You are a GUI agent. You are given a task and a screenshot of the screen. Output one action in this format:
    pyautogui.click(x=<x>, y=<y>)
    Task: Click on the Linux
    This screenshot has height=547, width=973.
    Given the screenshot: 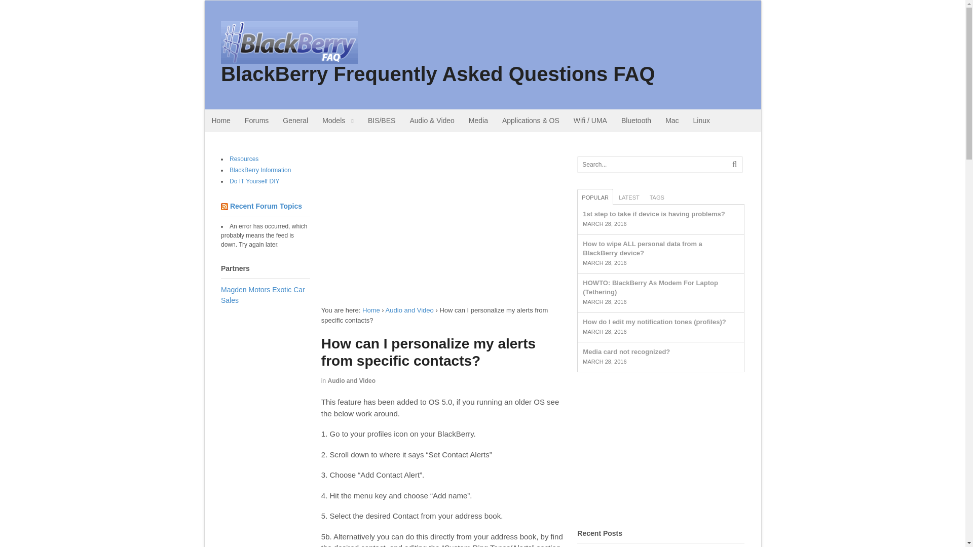 What is the action you would take?
    pyautogui.click(x=701, y=121)
    